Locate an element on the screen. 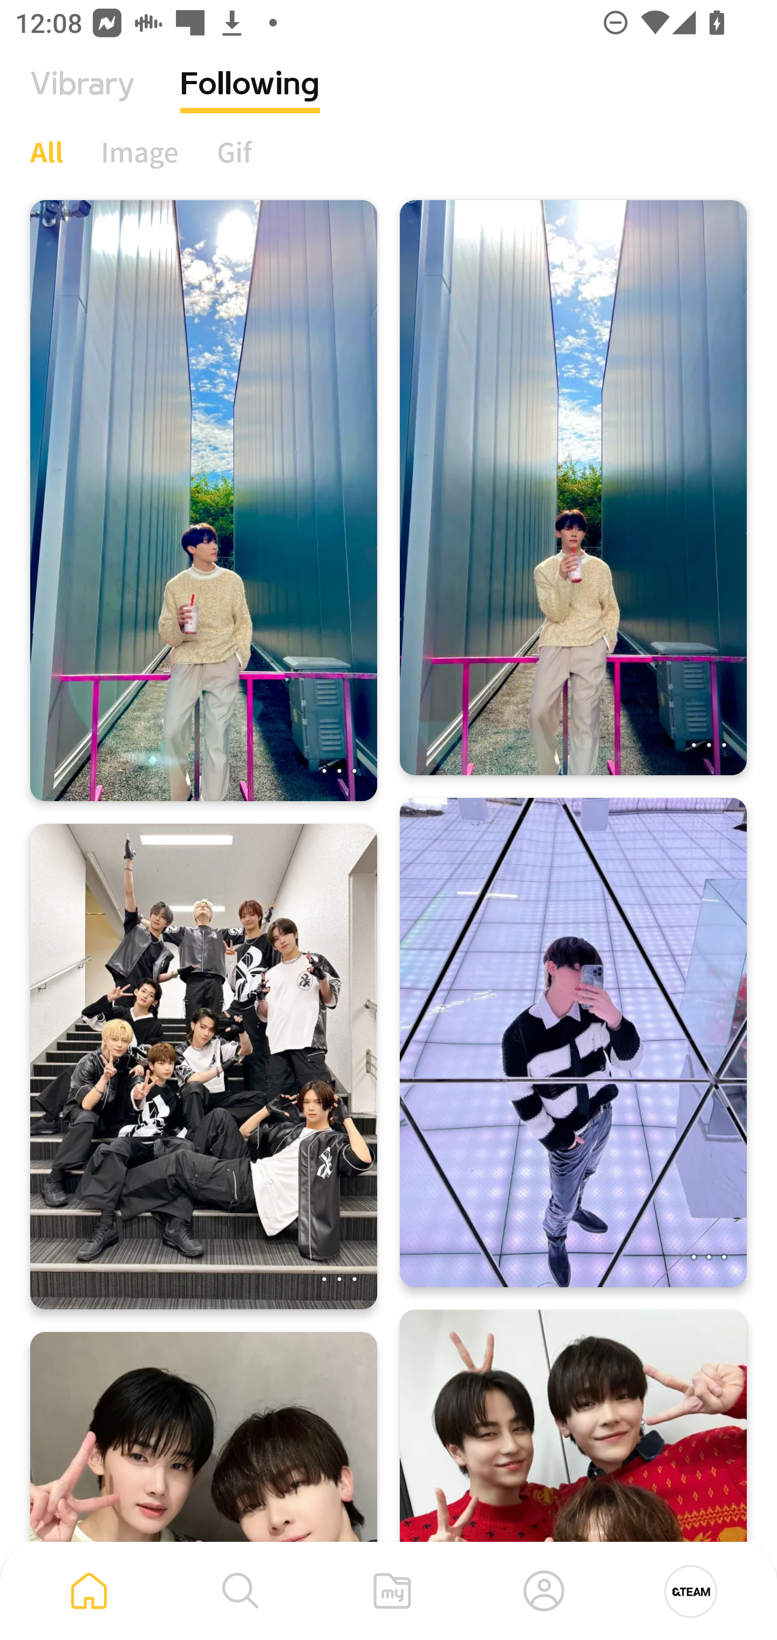 Image resolution: width=777 pixels, height=1640 pixels. Image is located at coordinates (140, 152).